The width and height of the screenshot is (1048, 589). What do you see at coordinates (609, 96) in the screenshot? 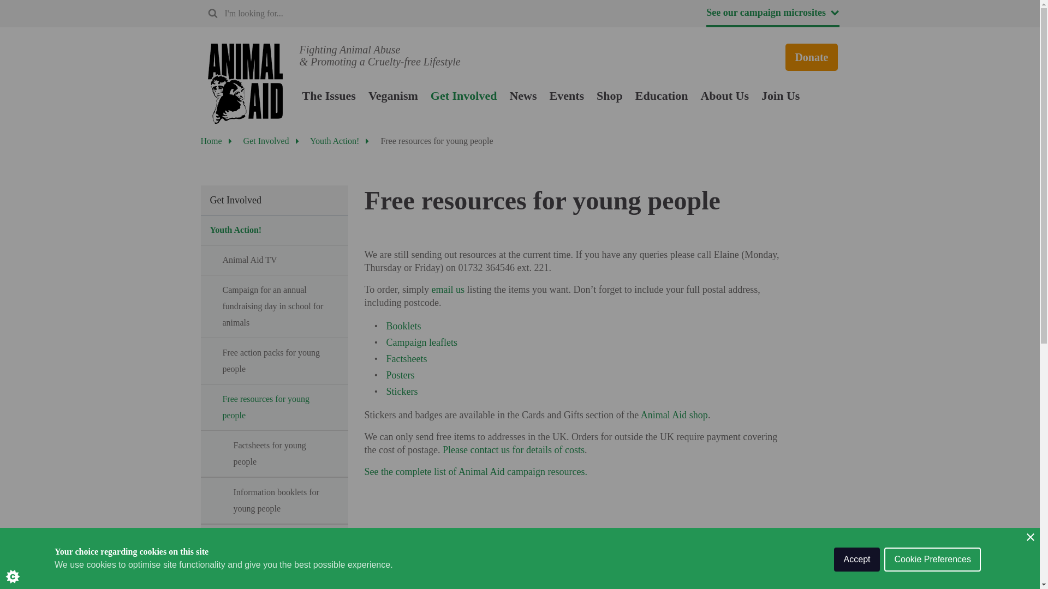
I see `Shop` at bounding box center [609, 96].